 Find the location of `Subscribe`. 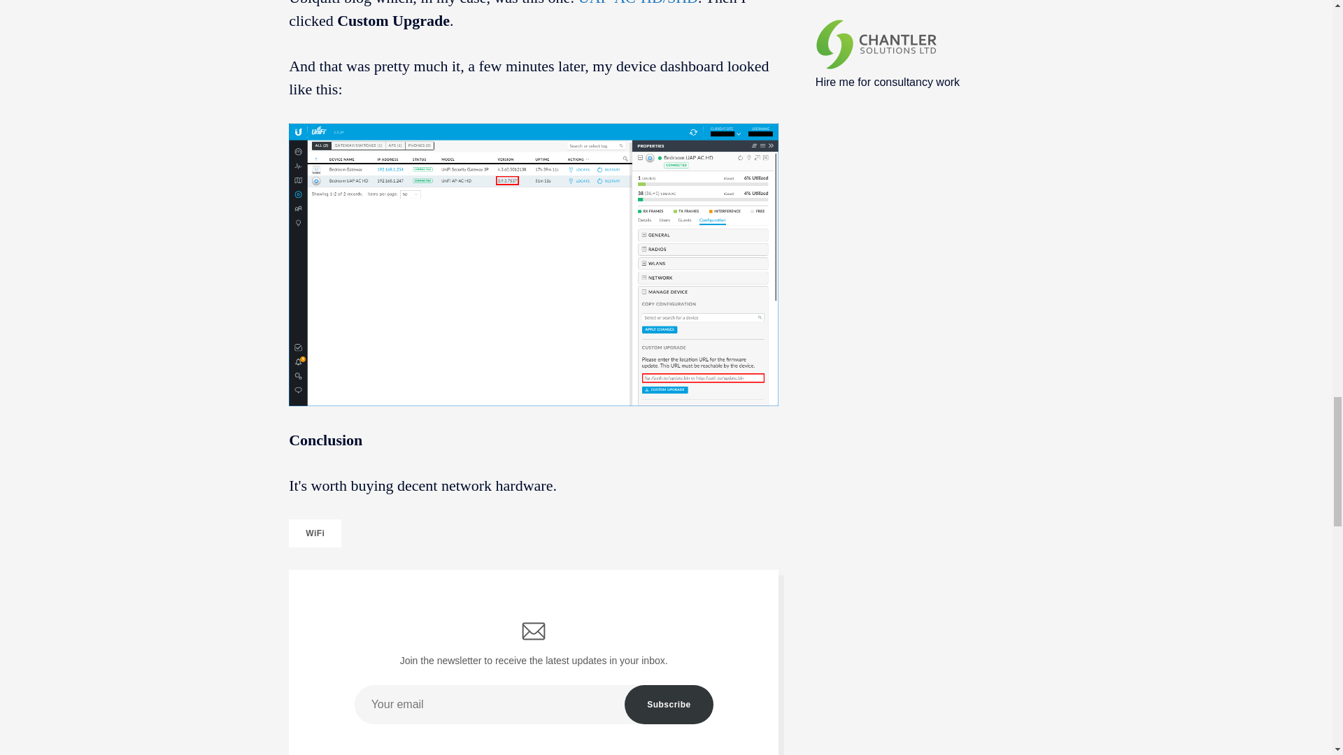

Subscribe is located at coordinates (669, 704).